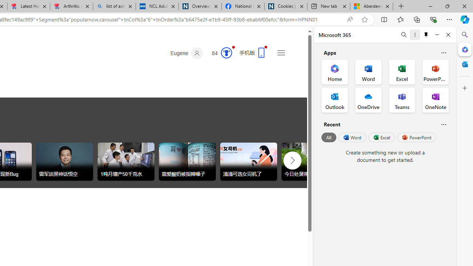 Image resolution: width=473 pixels, height=266 pixels. What do you see at coordinates (415, 35) in the screenshot?
I see `More options` at bounding box center [415, 35].